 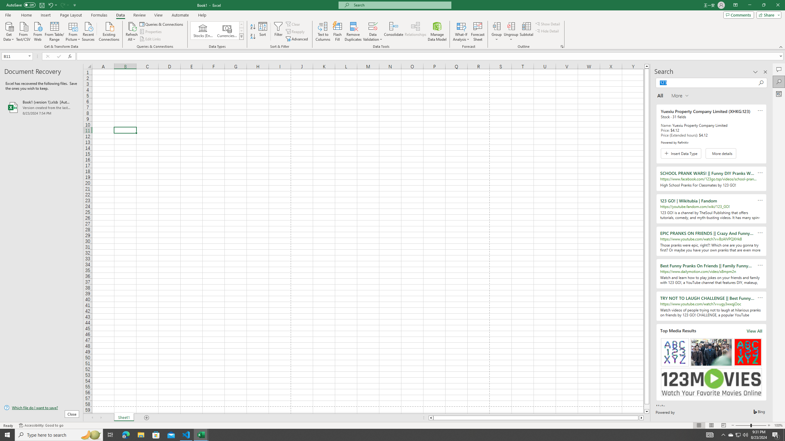 I want to click on Get Data, so click(x=9, y=31).